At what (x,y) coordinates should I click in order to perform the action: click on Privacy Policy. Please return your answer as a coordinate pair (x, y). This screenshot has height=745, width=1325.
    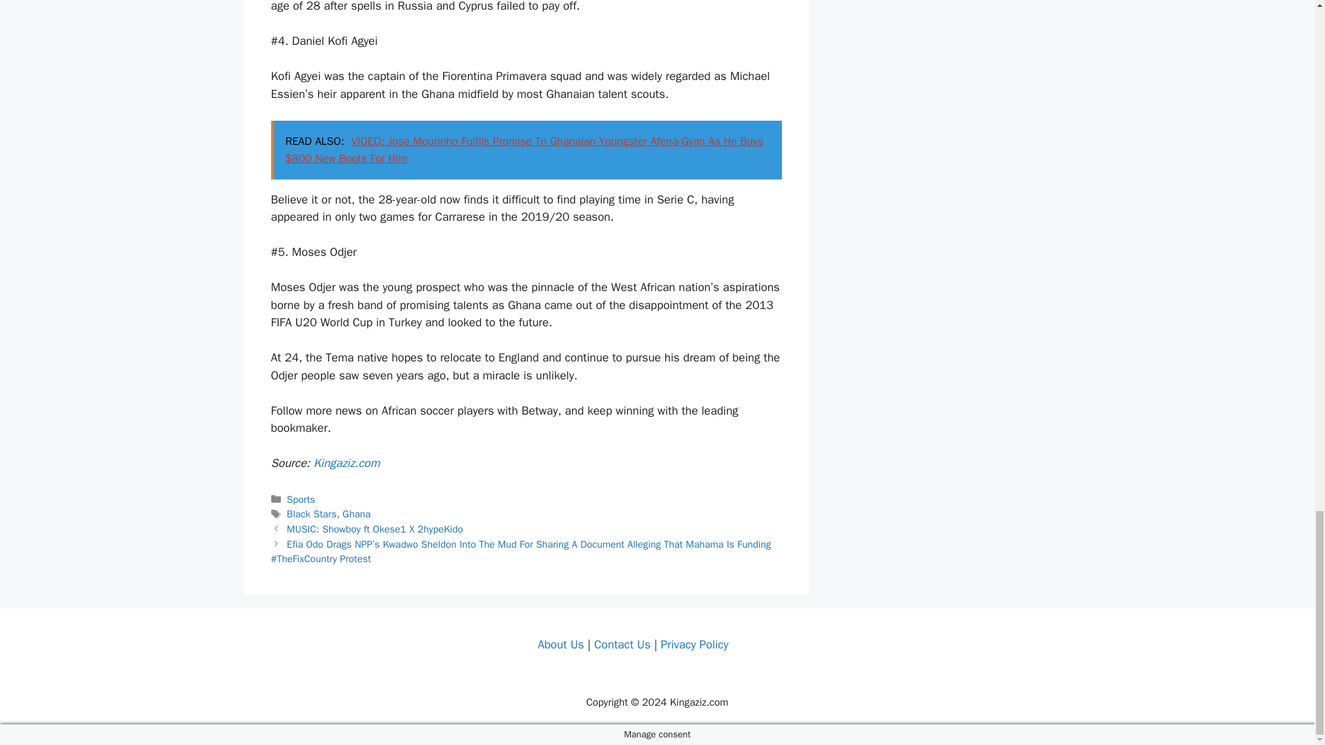
    Looking at the image, I should click on (694, 644).